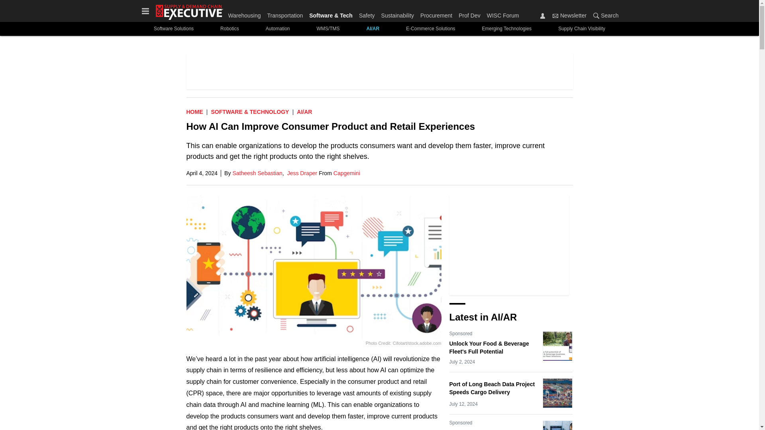 The width and height of the screenshot is (765, 430). I want to click on Newsletter, so click(569, 15).